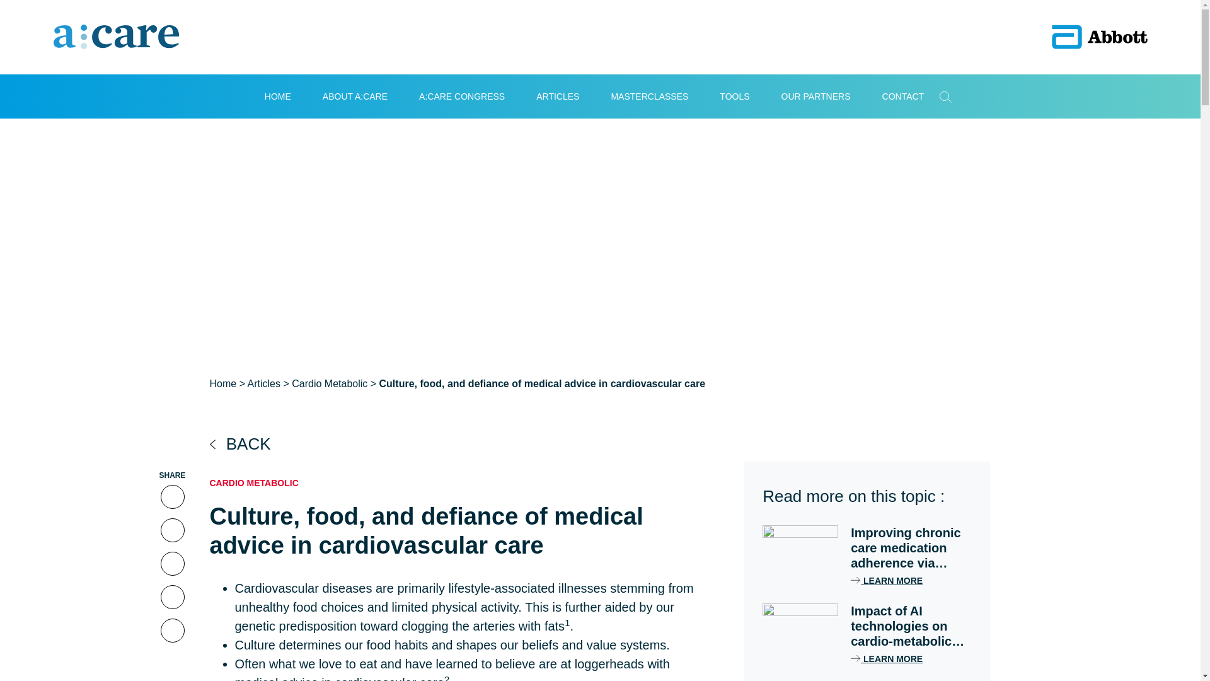 The height and width of the screenshot is (681, 1210). I want to click on Articles, so click(264, 383).